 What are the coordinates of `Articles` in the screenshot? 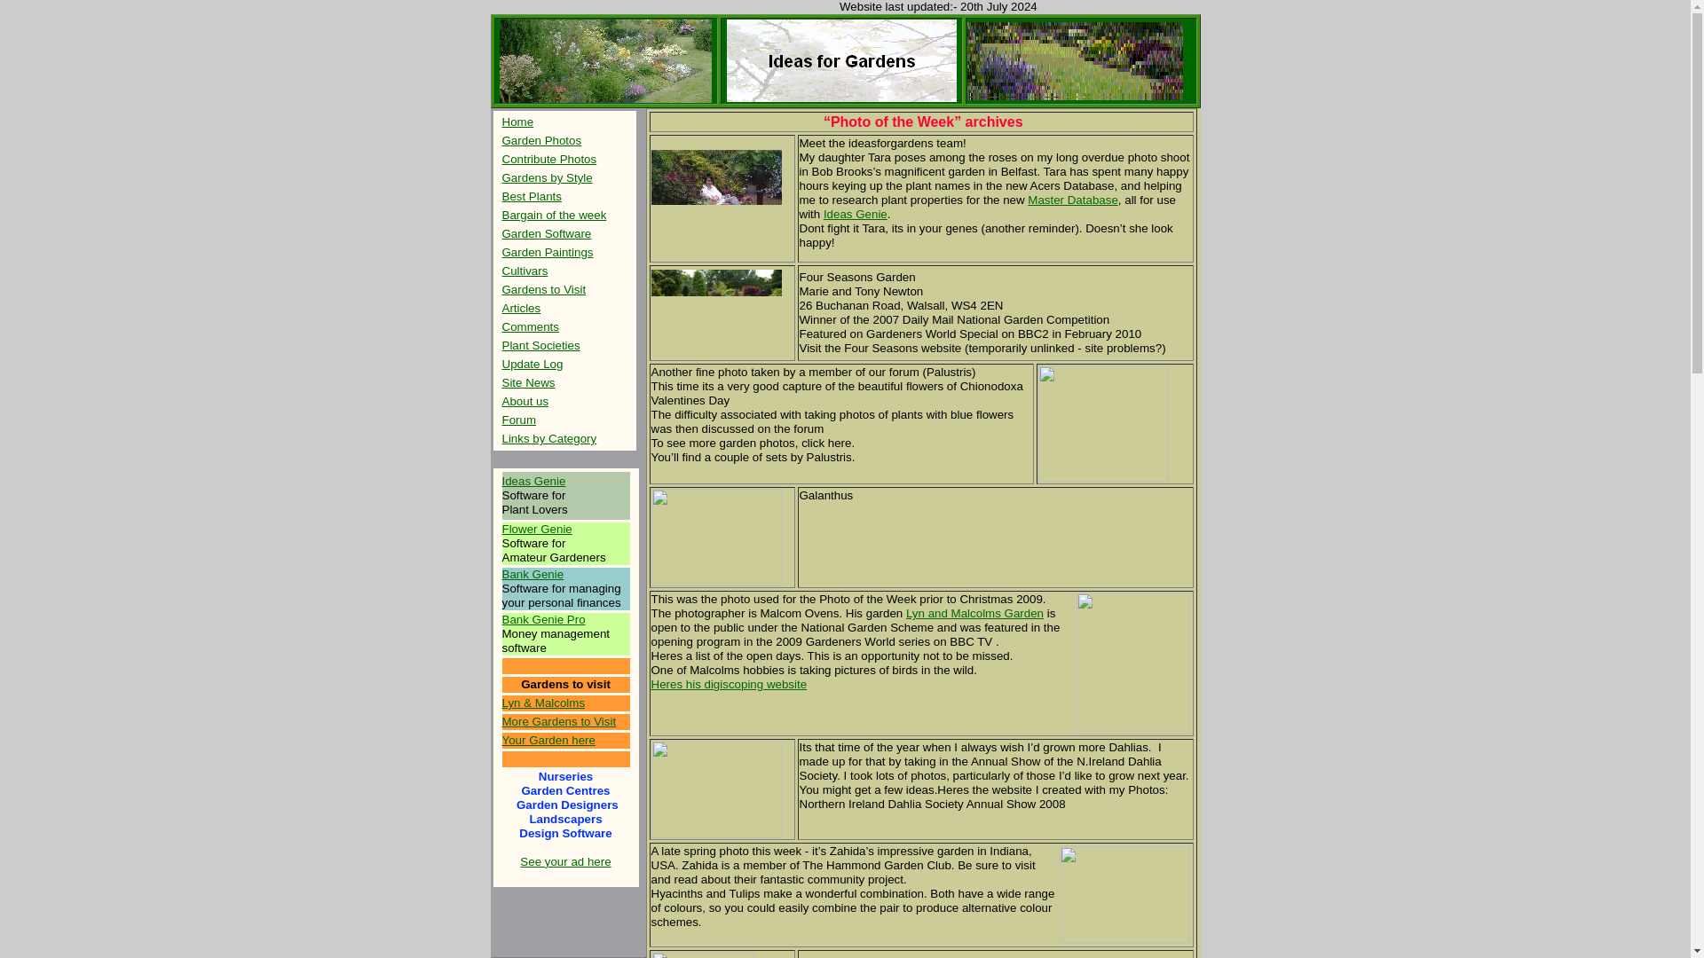 It's located at (522, 309).